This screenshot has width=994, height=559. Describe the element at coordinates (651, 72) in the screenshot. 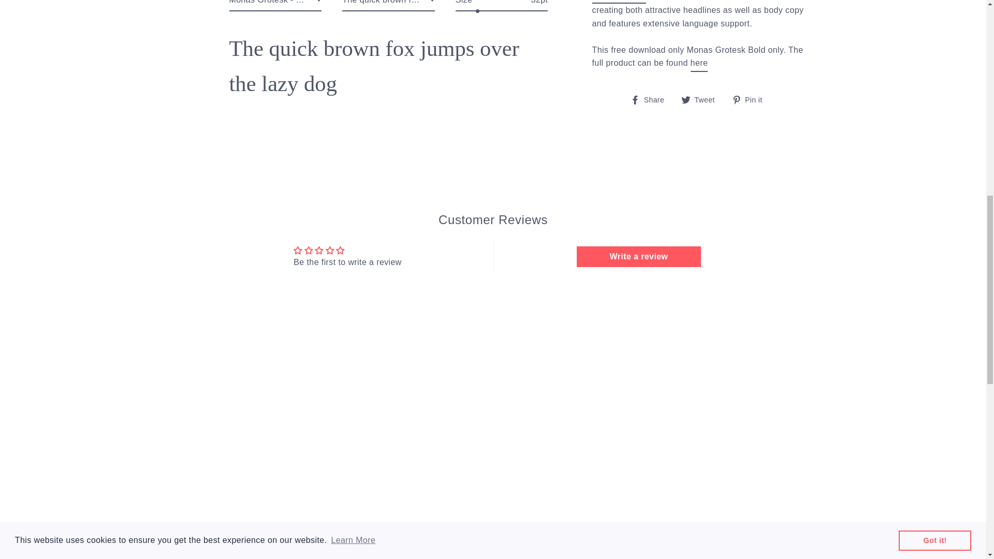

I see `Share on Facebook` at that location.